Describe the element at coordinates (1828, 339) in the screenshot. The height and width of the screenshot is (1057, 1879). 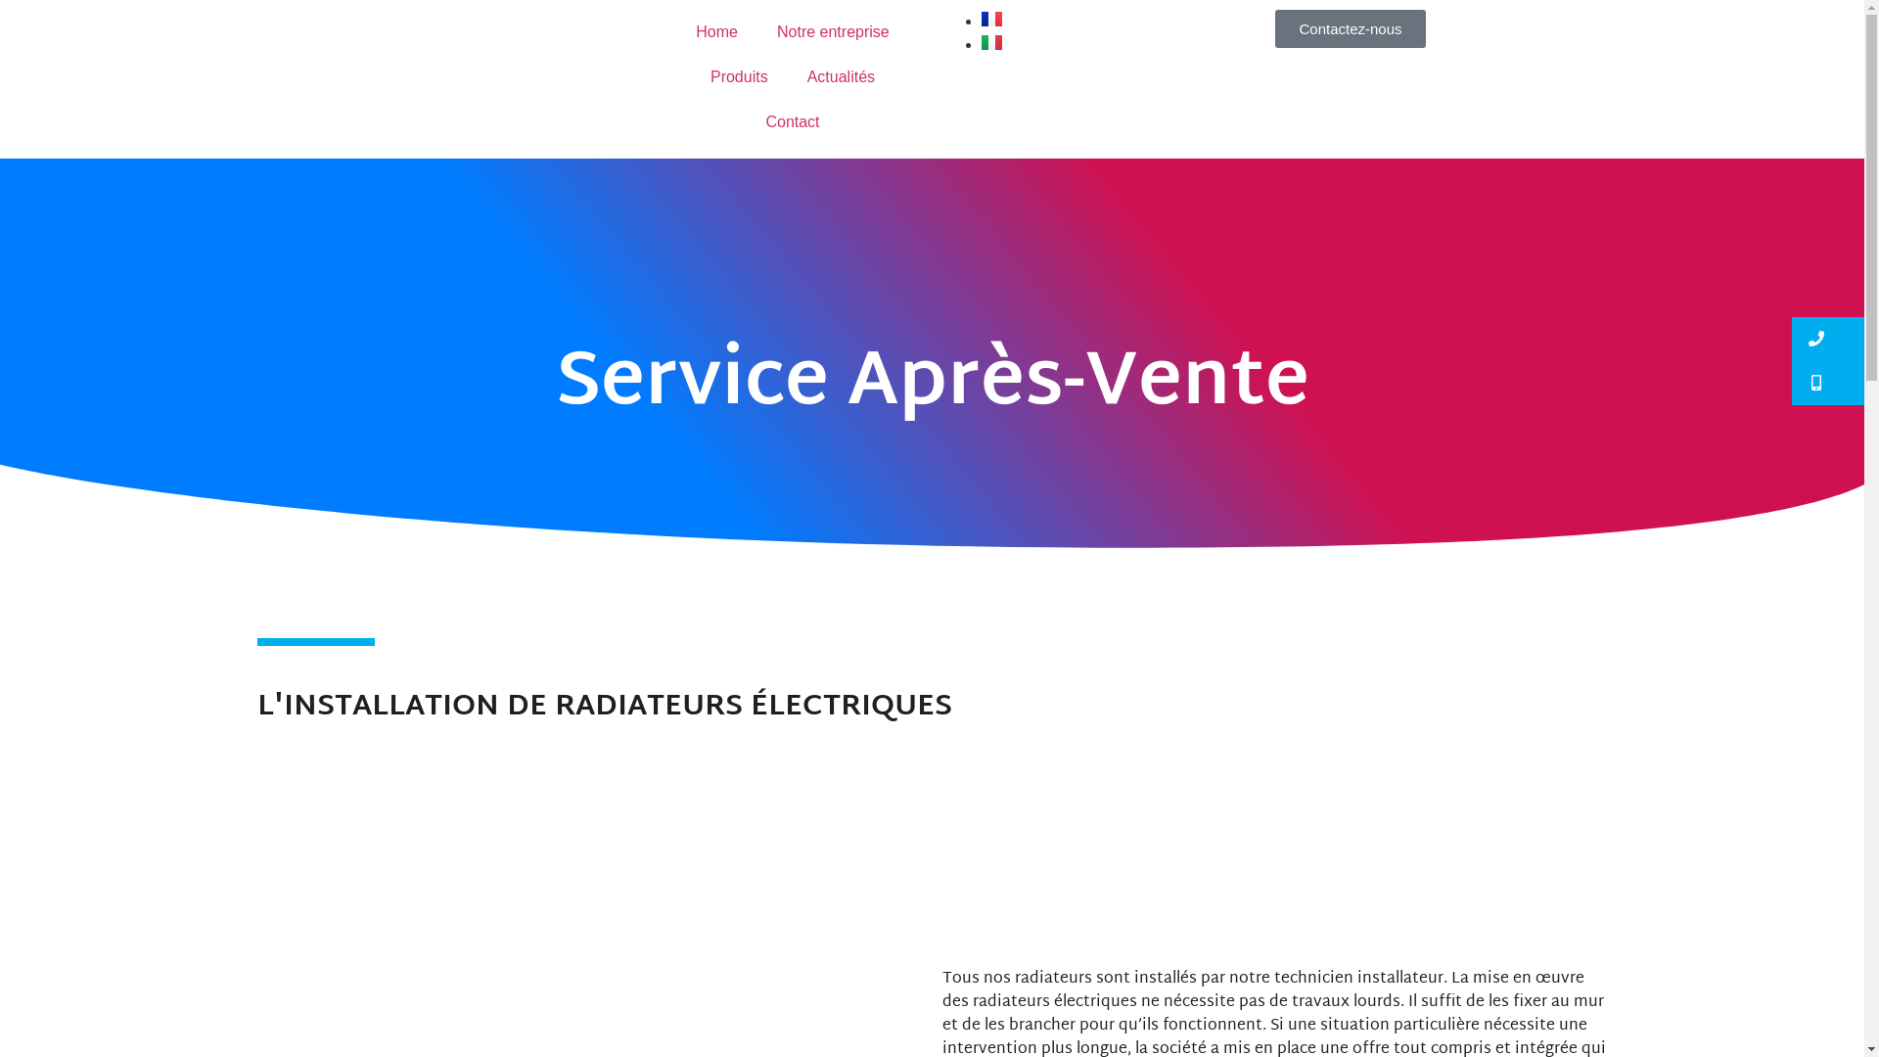
I see ` ` at that location.